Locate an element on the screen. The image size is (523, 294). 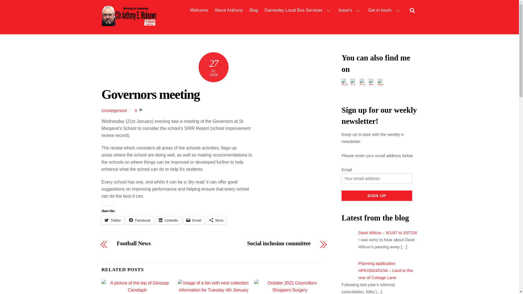
Governors meeting is located at coordinates (150, 94).